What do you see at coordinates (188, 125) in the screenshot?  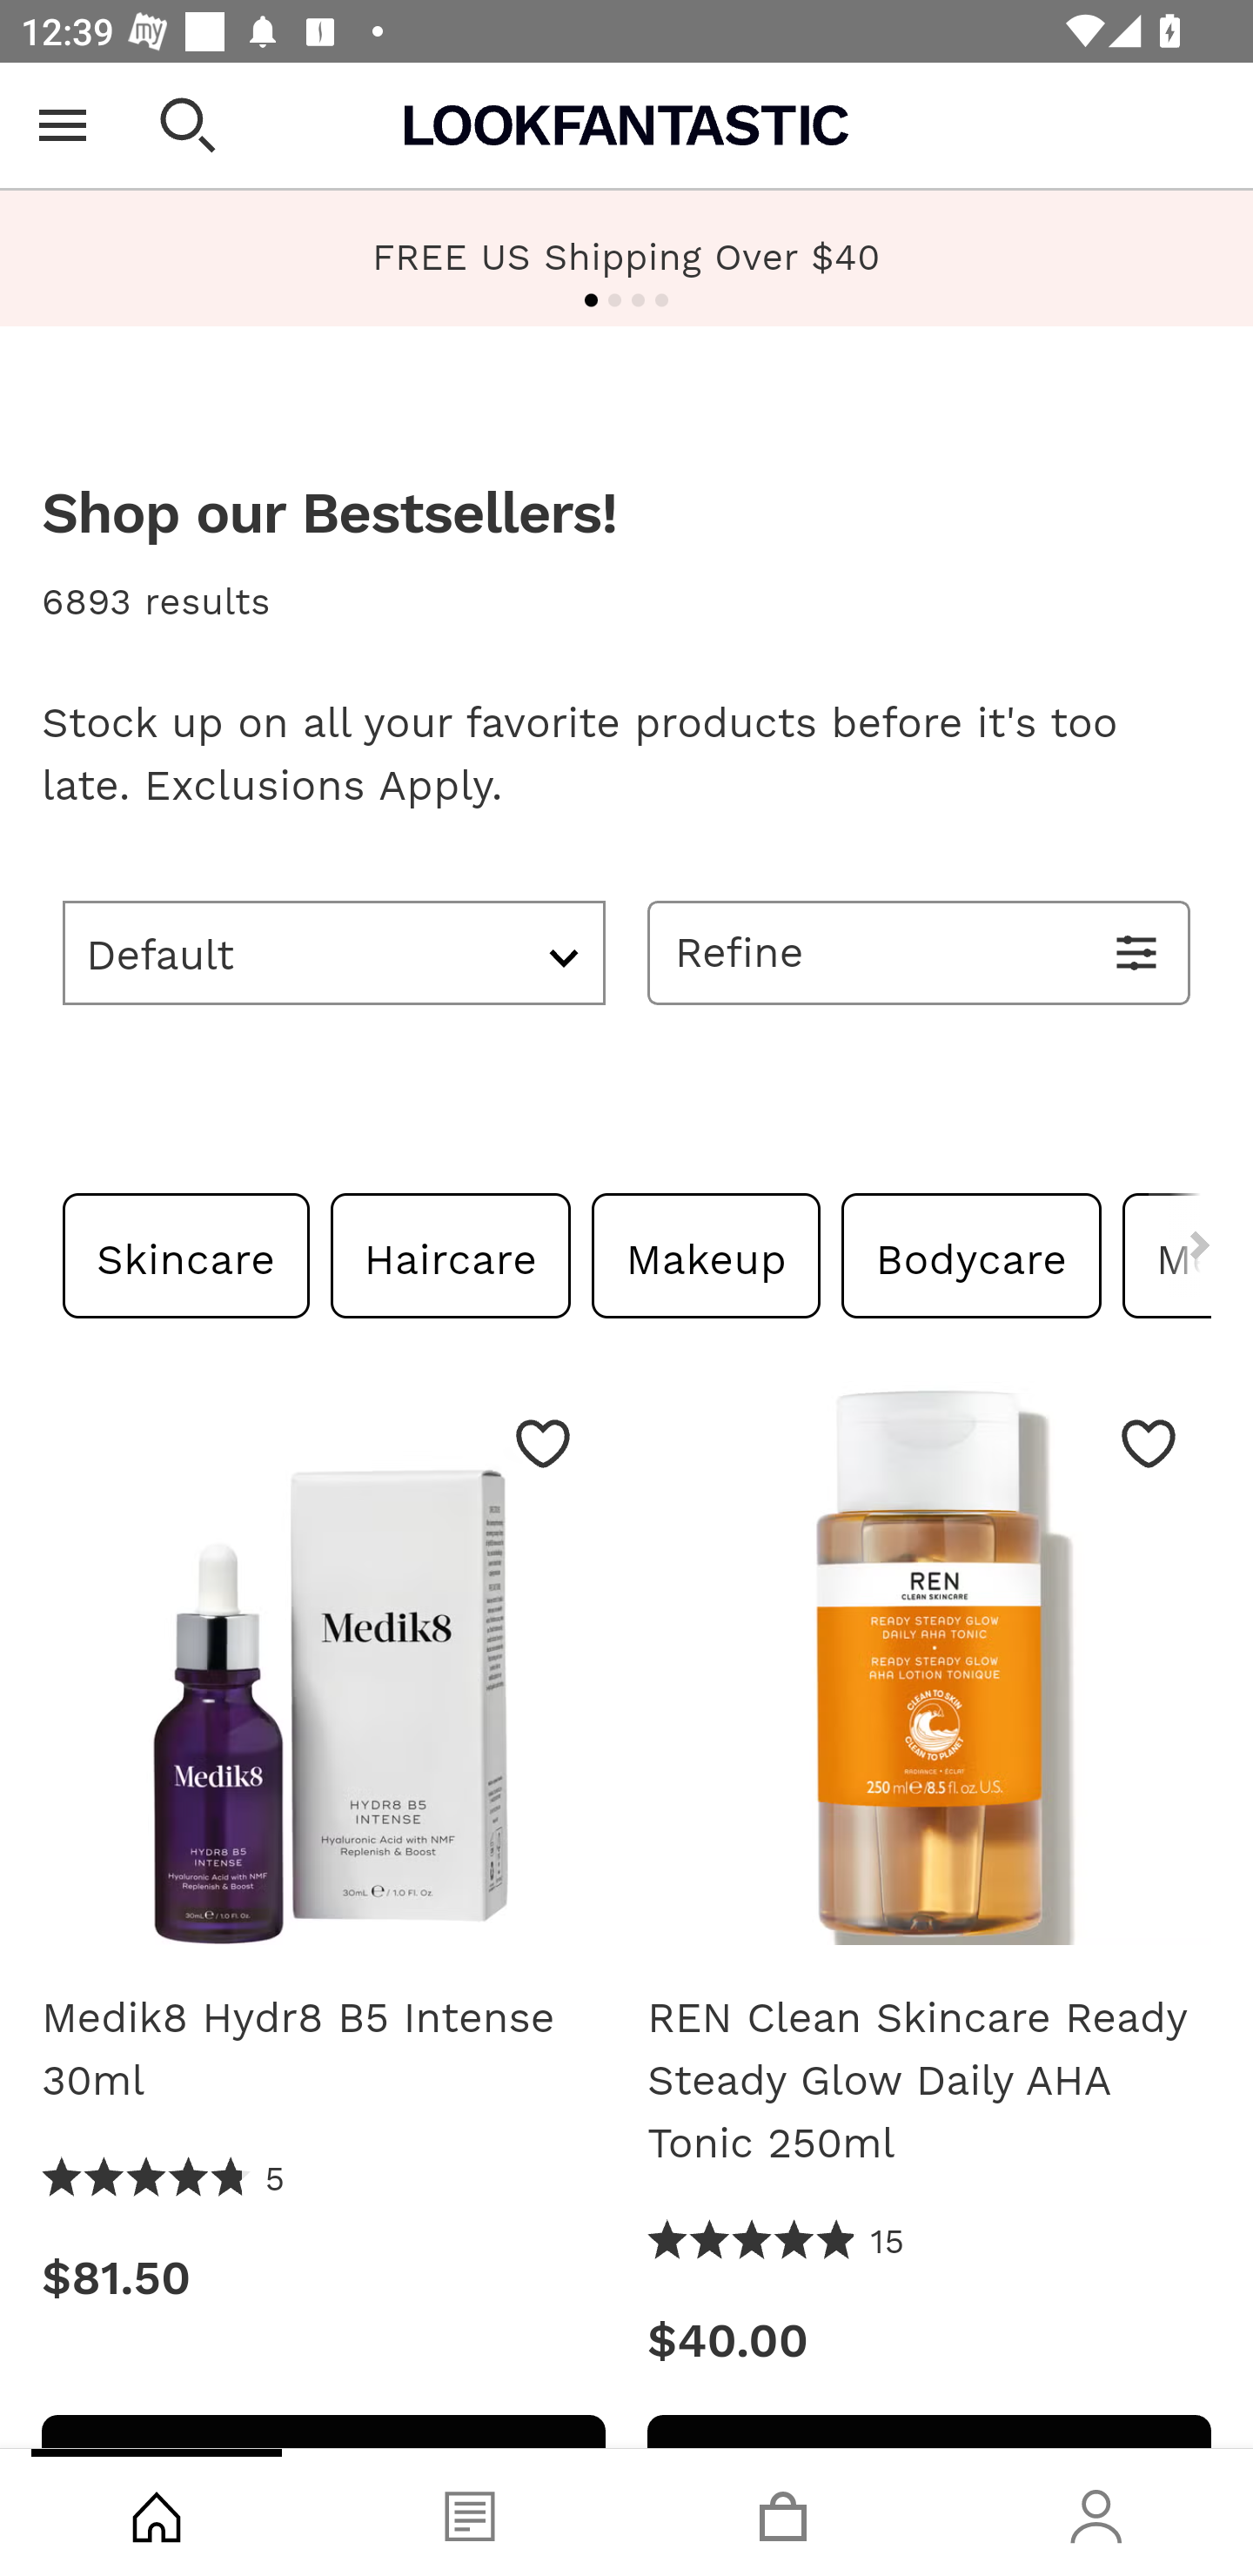 I see `Open search` at bounding box center [188, 125].